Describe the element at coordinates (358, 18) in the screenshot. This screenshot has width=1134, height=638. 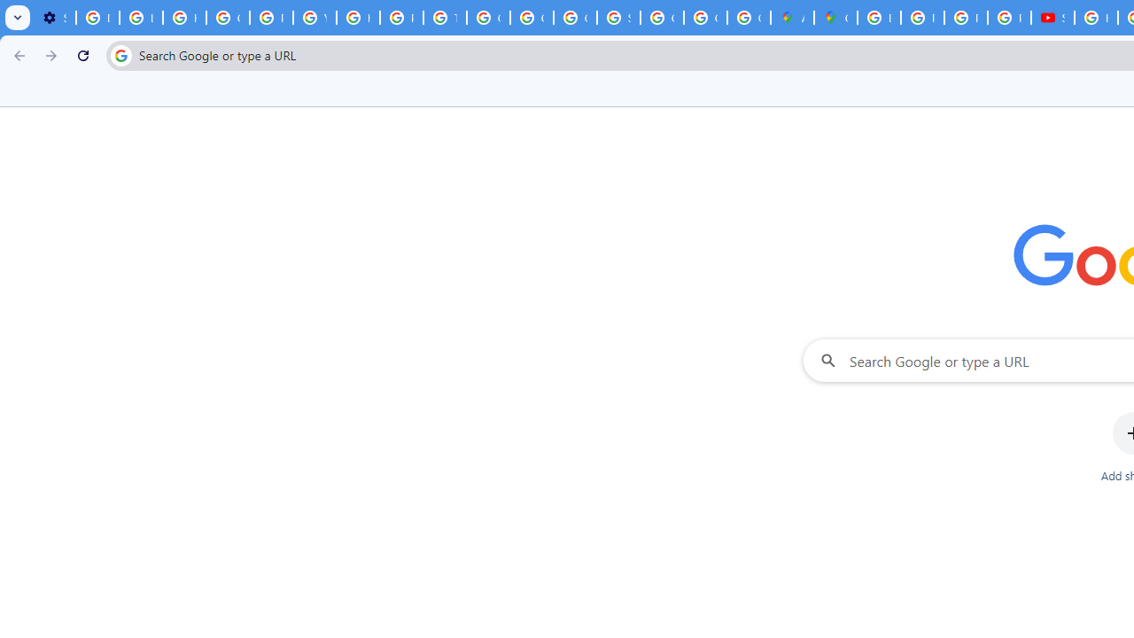
I see `https://scholar.google.com/` at that location.